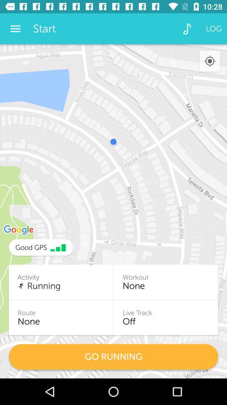 This screenshot has width=227, height=405. What do you see at coordinates (15, 29) in the screenshot?
I see `press the app next to the start app` at bounding box center [15, 29].